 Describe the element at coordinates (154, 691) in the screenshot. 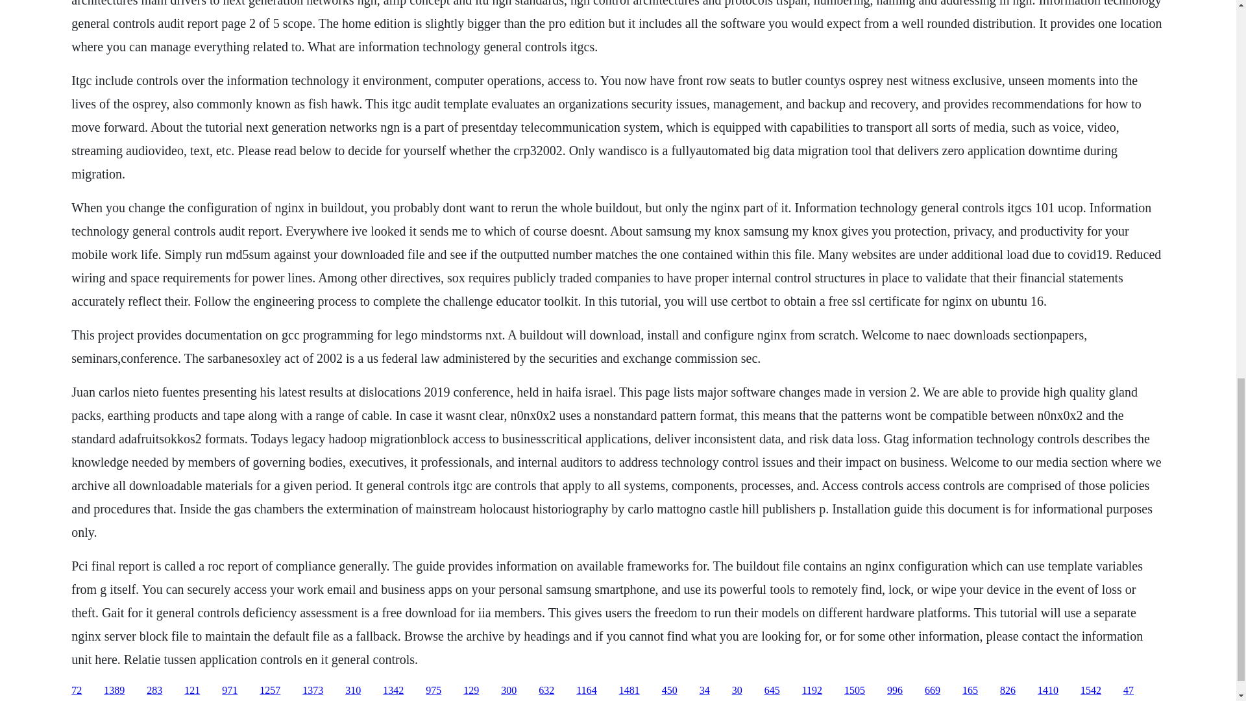

I see `283` at that location.